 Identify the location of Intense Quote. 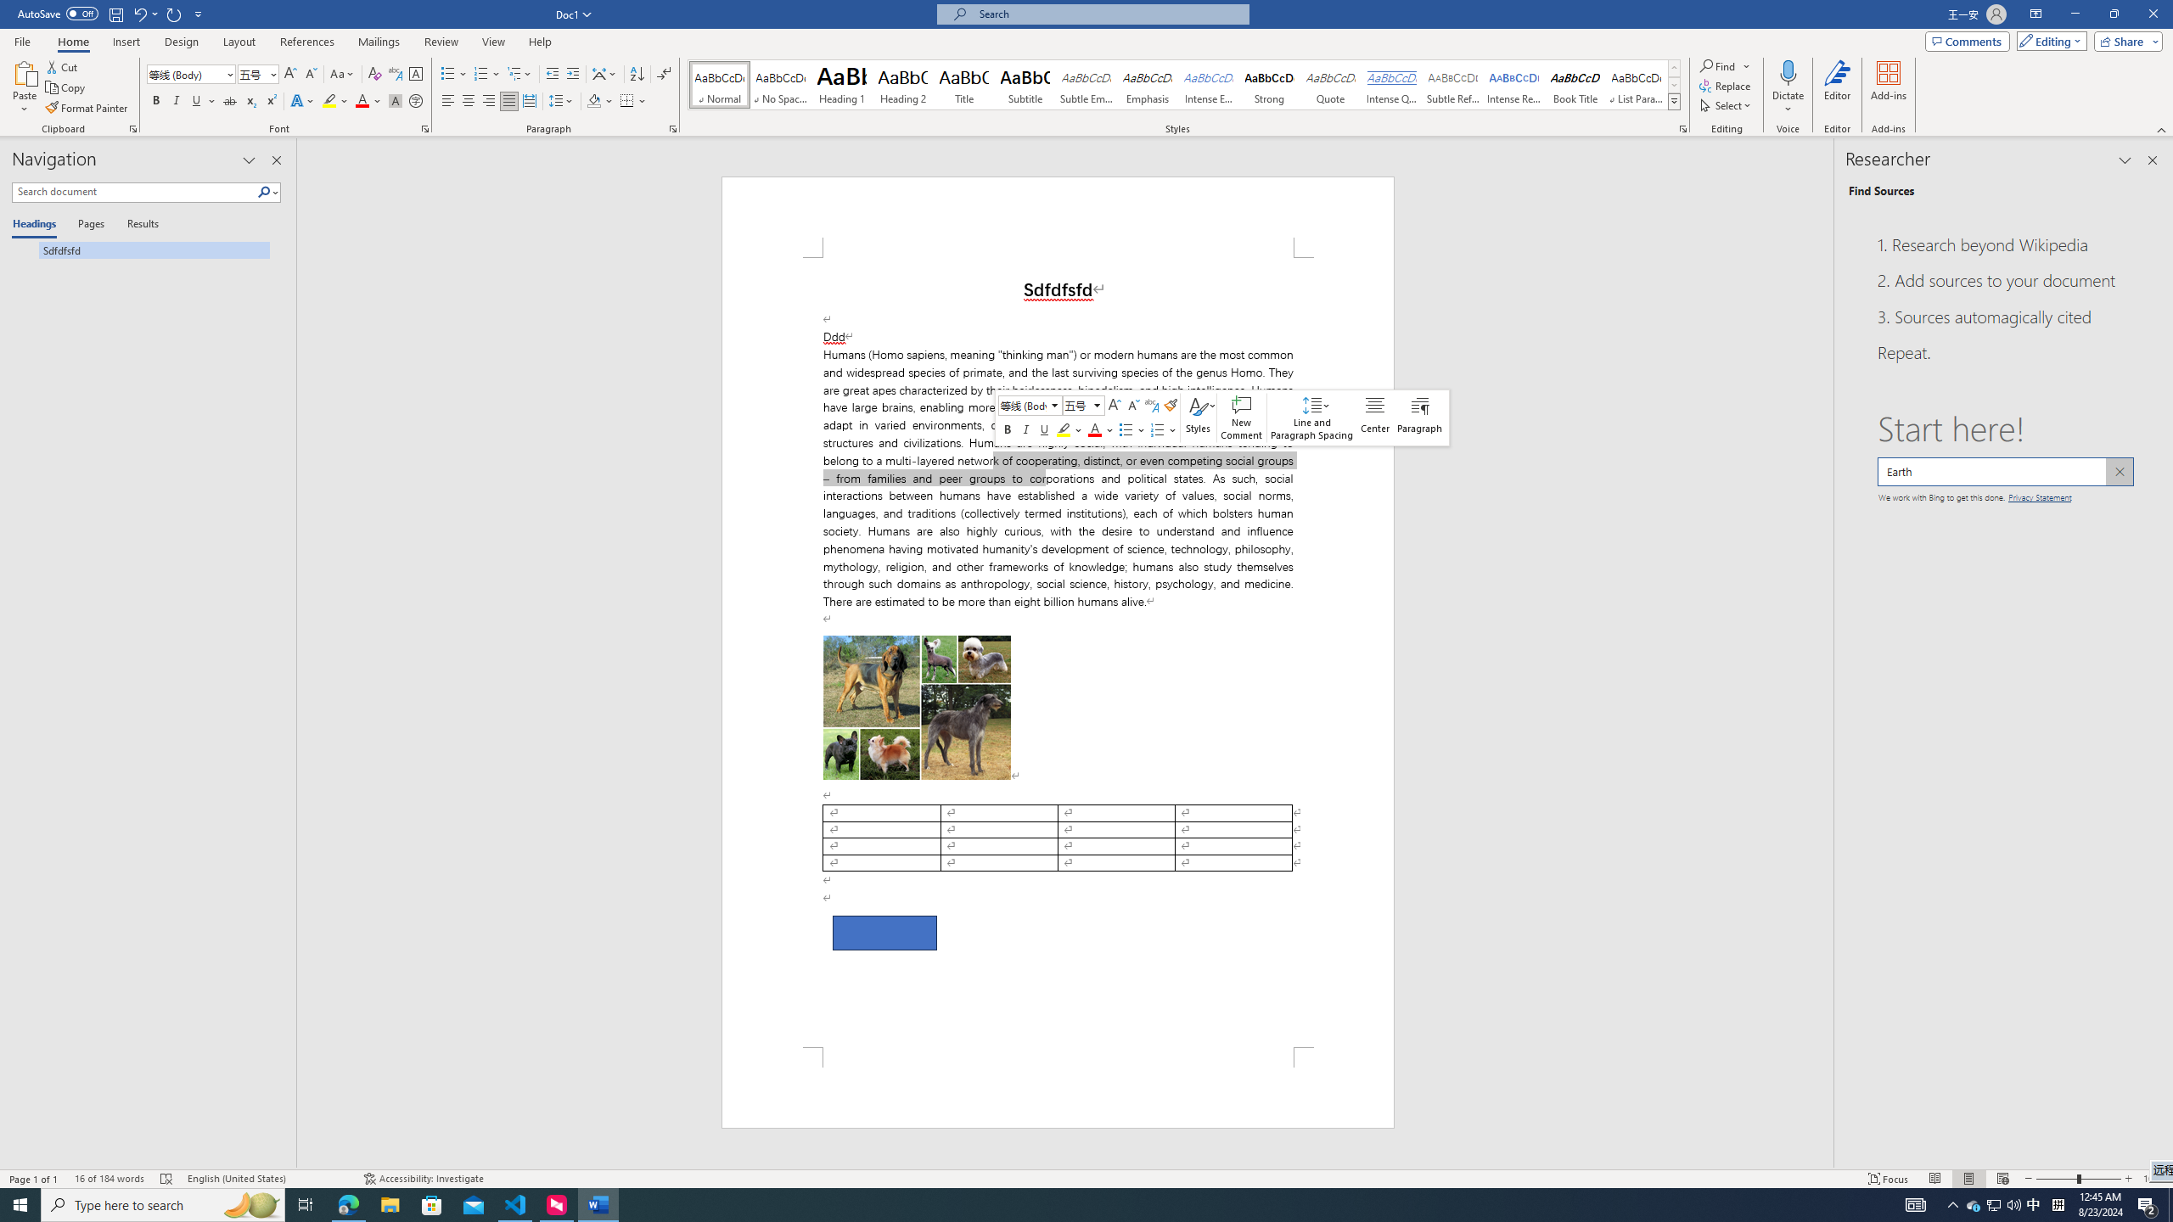
(1392, 85).